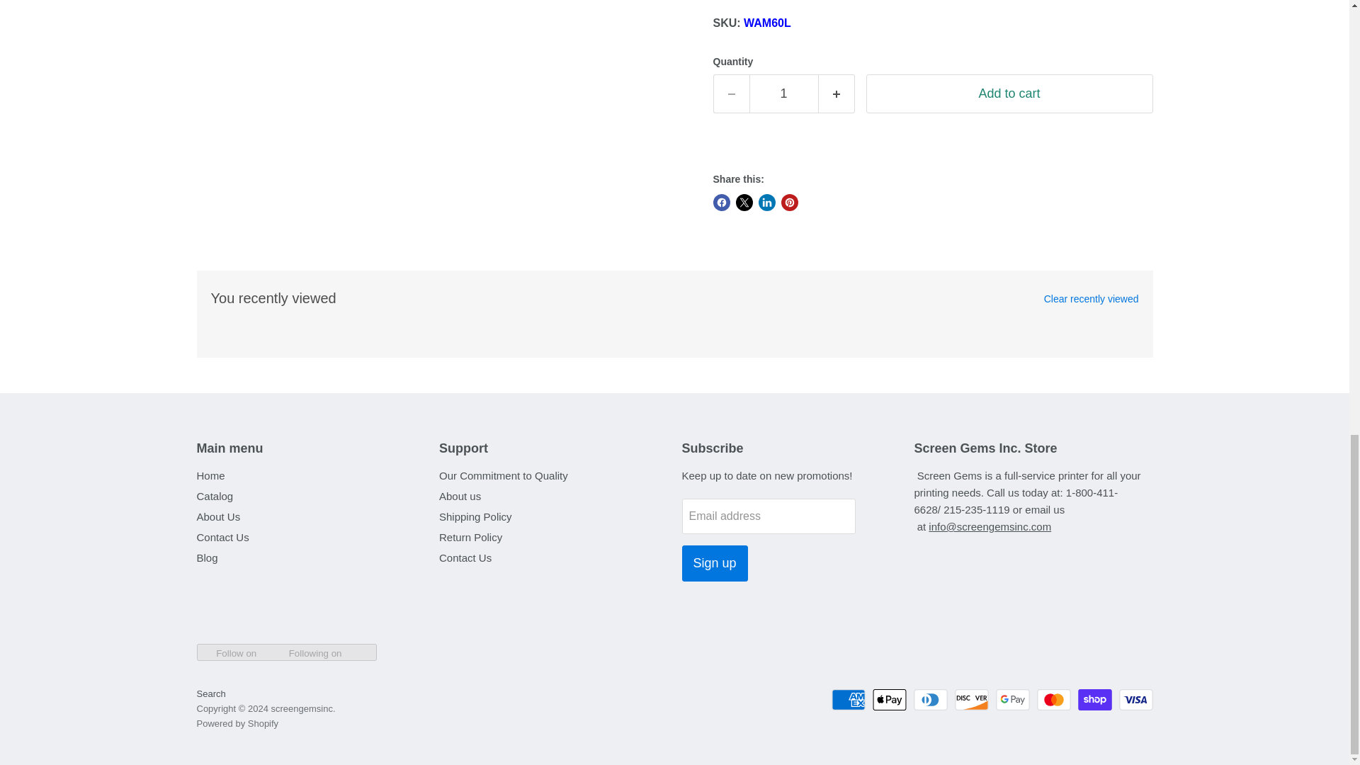  What do you see at coordinates (1012, 700) in the screenshot?
I see `Google Pay` at bounding box center [1012, 700].